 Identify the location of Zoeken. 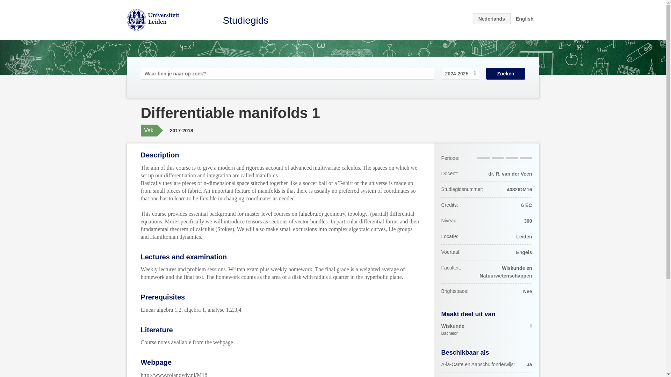
(505, 73).